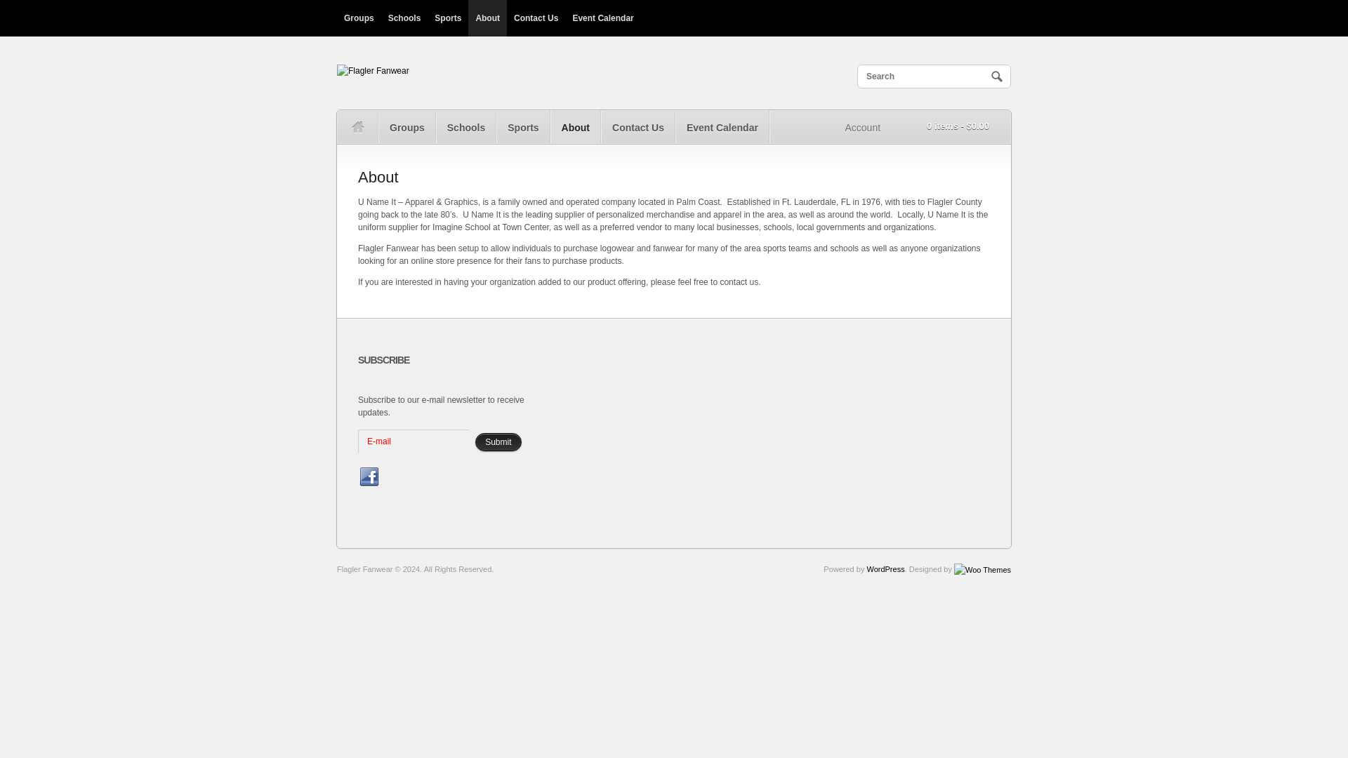 The height and width of the screenshot is (758, 1348). Describe the element at coordinates (997, 76) in the screenshot. I see `Search` at that location.